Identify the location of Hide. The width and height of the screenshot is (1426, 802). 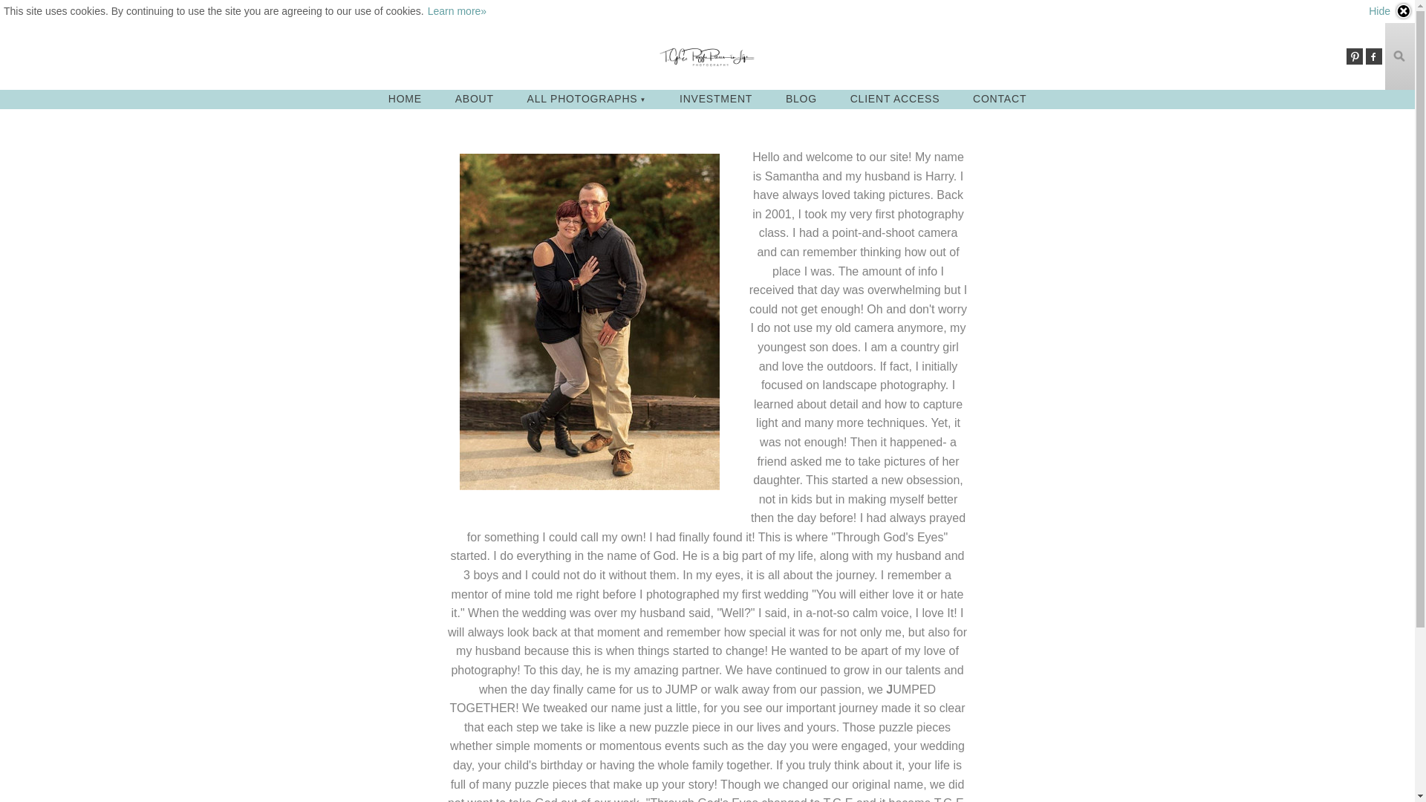
(1390, 11).